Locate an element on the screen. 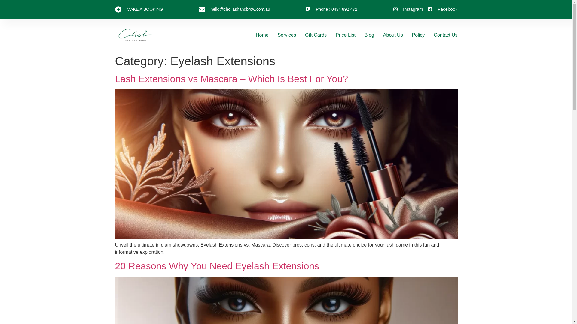 The image size is (577, 324). Services is located at coordinates (287, 35).